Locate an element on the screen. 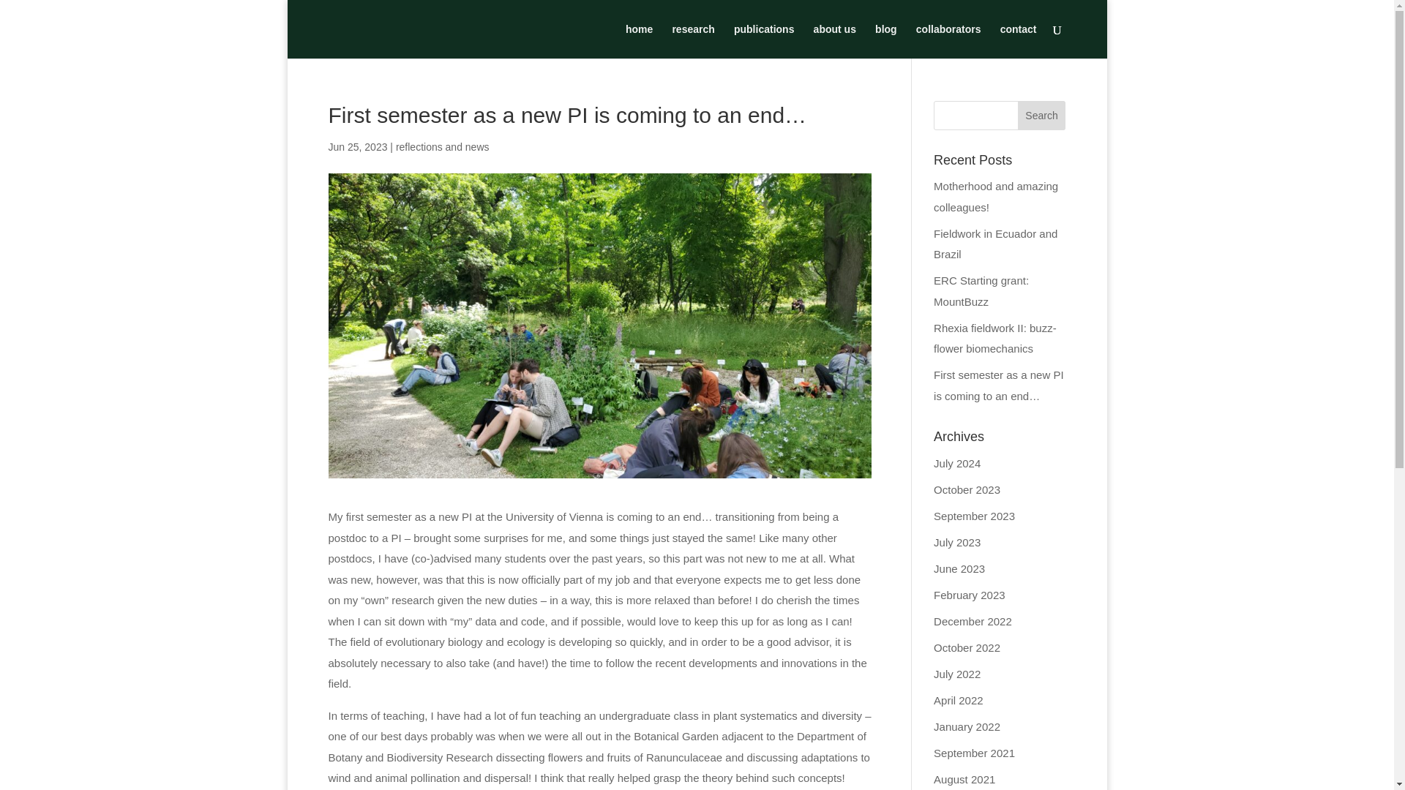  April 2022 is located at coordinates (959, 700).